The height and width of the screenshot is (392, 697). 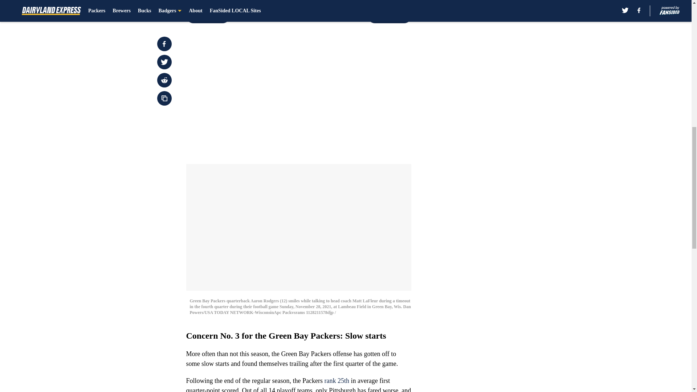 What do you see at coordinates (208, 16) in the screenshot?
I see `Prev` at bounding box center [208, 16].